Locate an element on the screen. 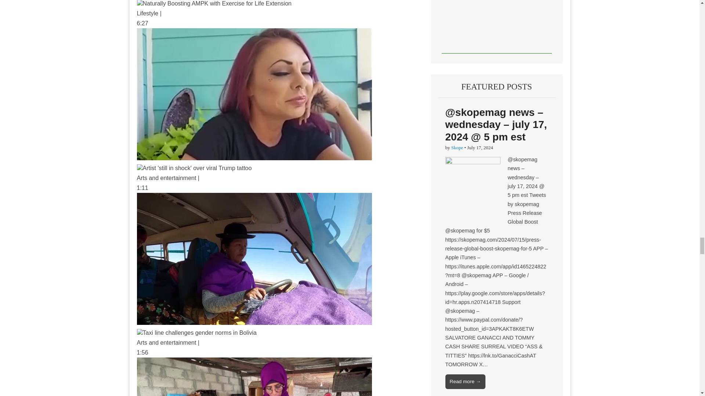 This screenshot has width=705, height=396. Posts by Skope is located at coordinates (457, 147).